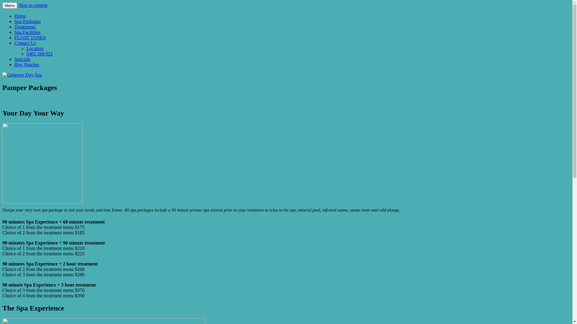 The height and width of the screenshot is (324, 577). What do you see at coordinates (22, 59) in the screenshot?
I see `Specials` at bounding box center [22, 59].